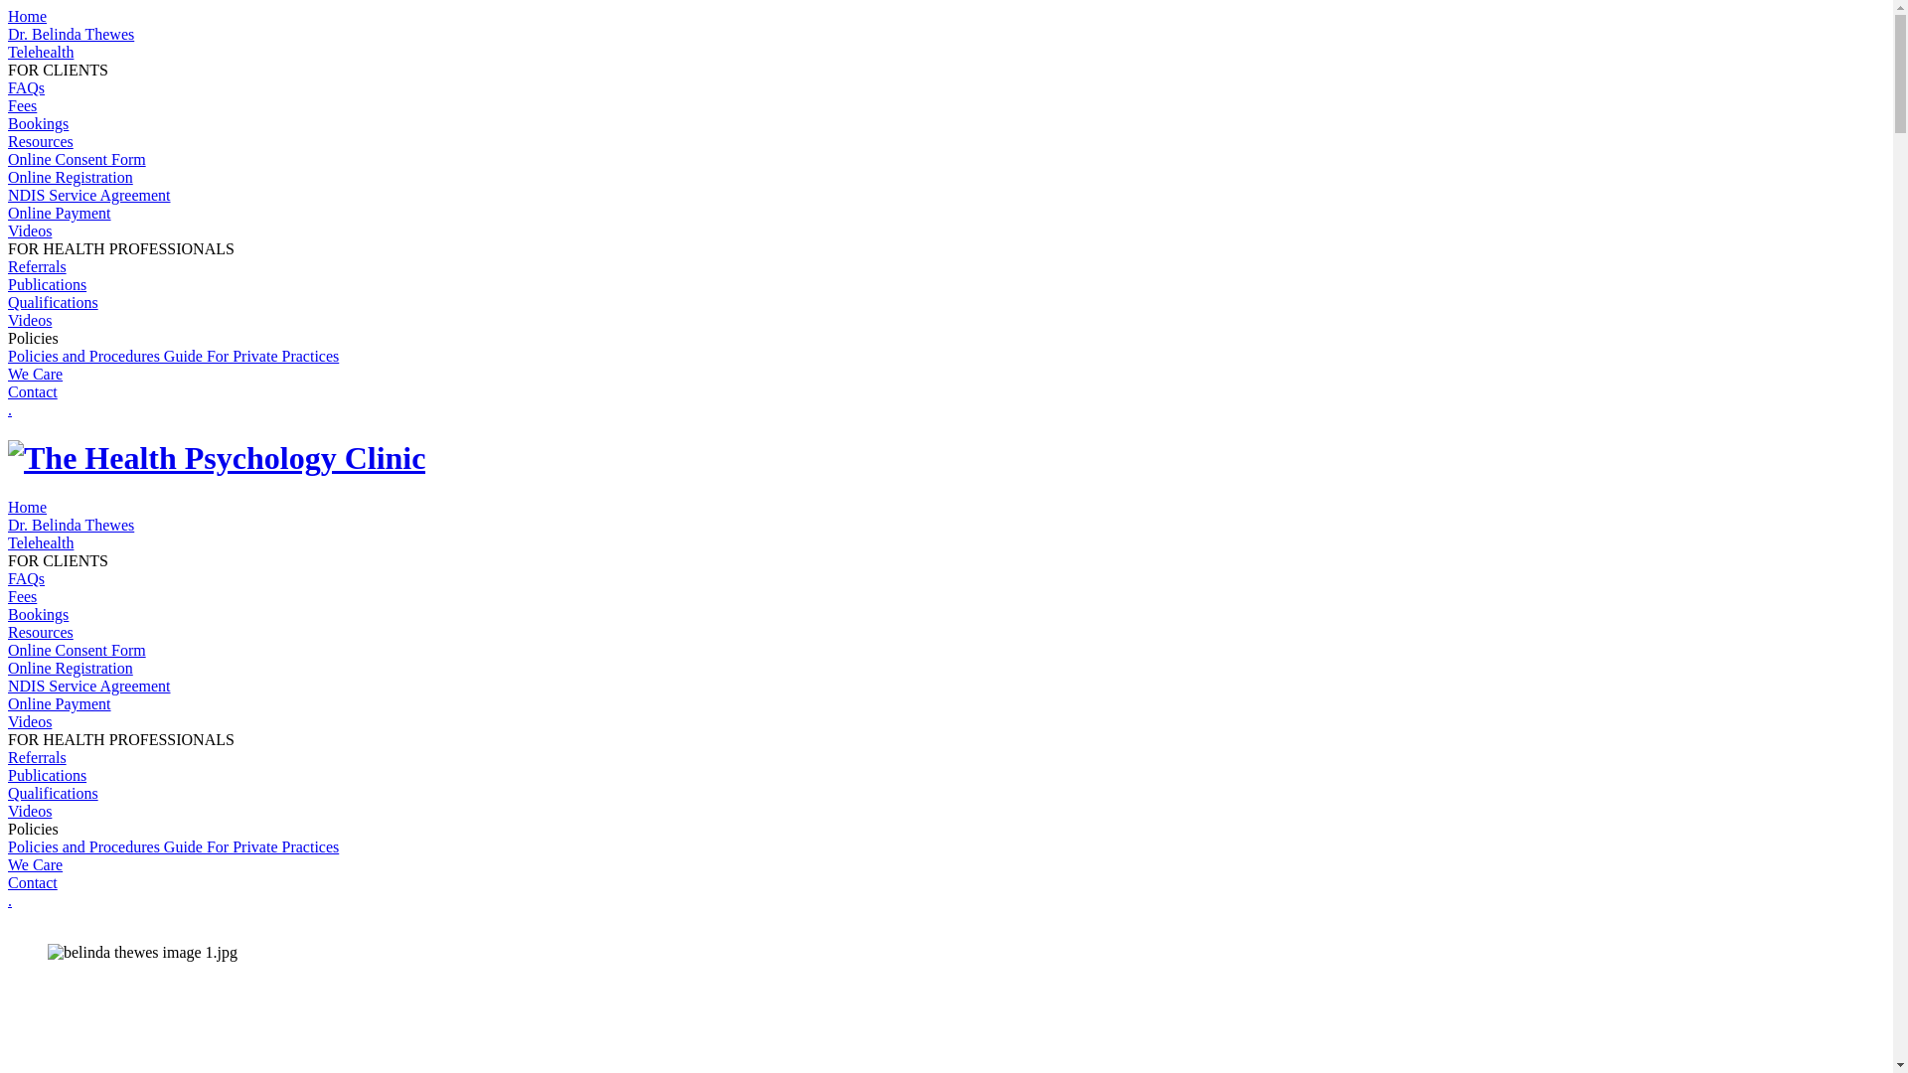  What do you see at coordinates (36, 374) in the screenshot?
I see `We Care` at bounding box center [36, 374].